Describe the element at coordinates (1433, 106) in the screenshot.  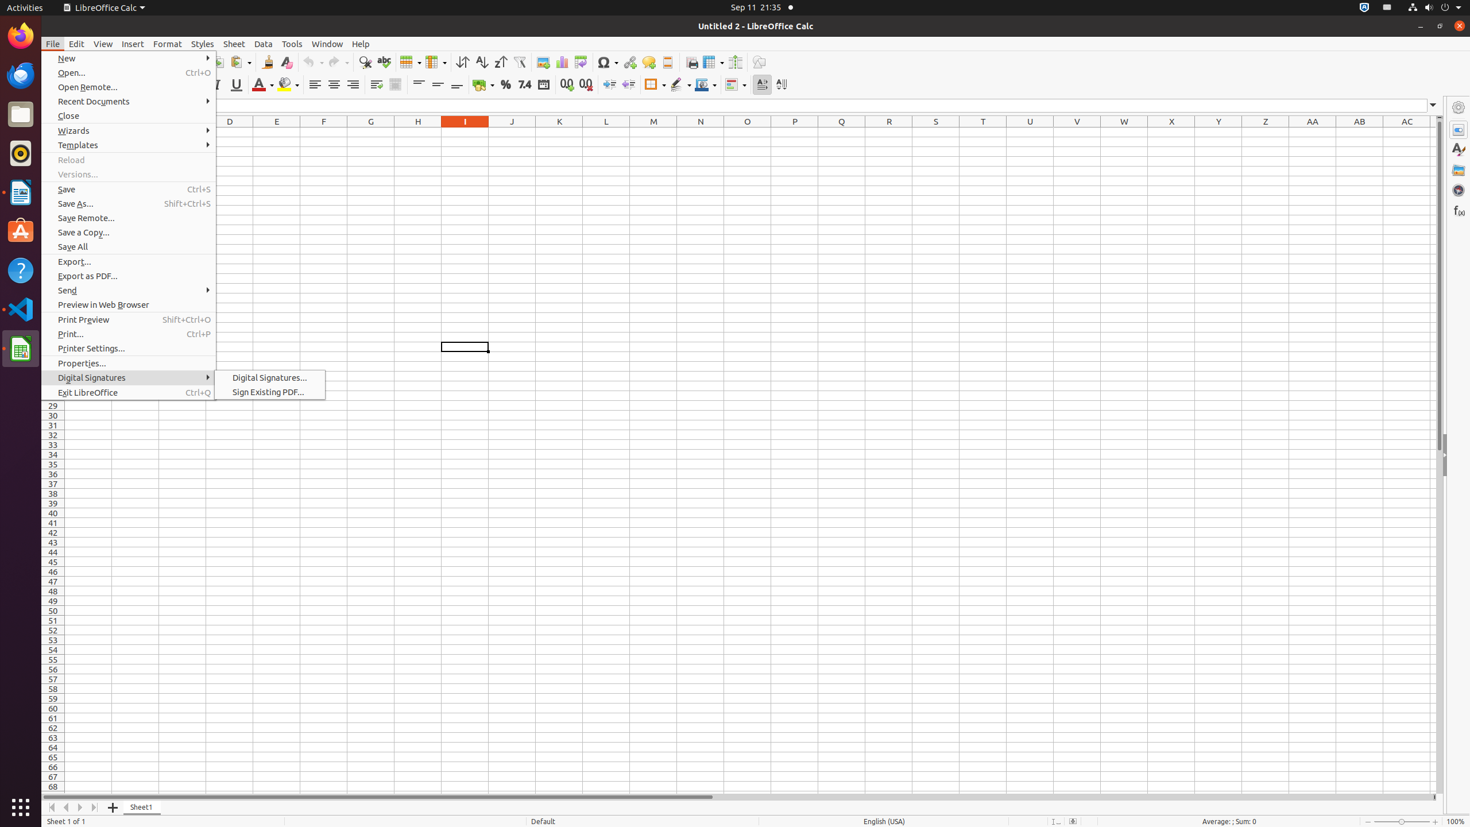
I see `Expand Formula Bar` at that location.